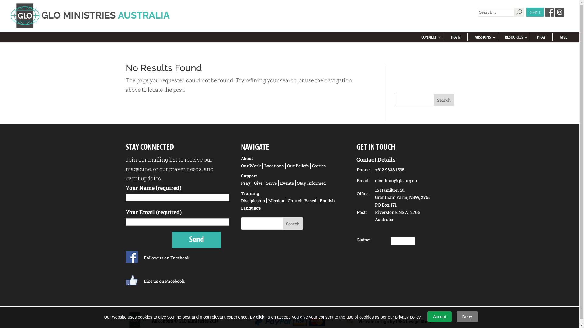 This screenshot has height=328, width=584. What do you see at coordinates (274, 166) in the screenshot?
I see `Locations` at bounding box center [274, 166].